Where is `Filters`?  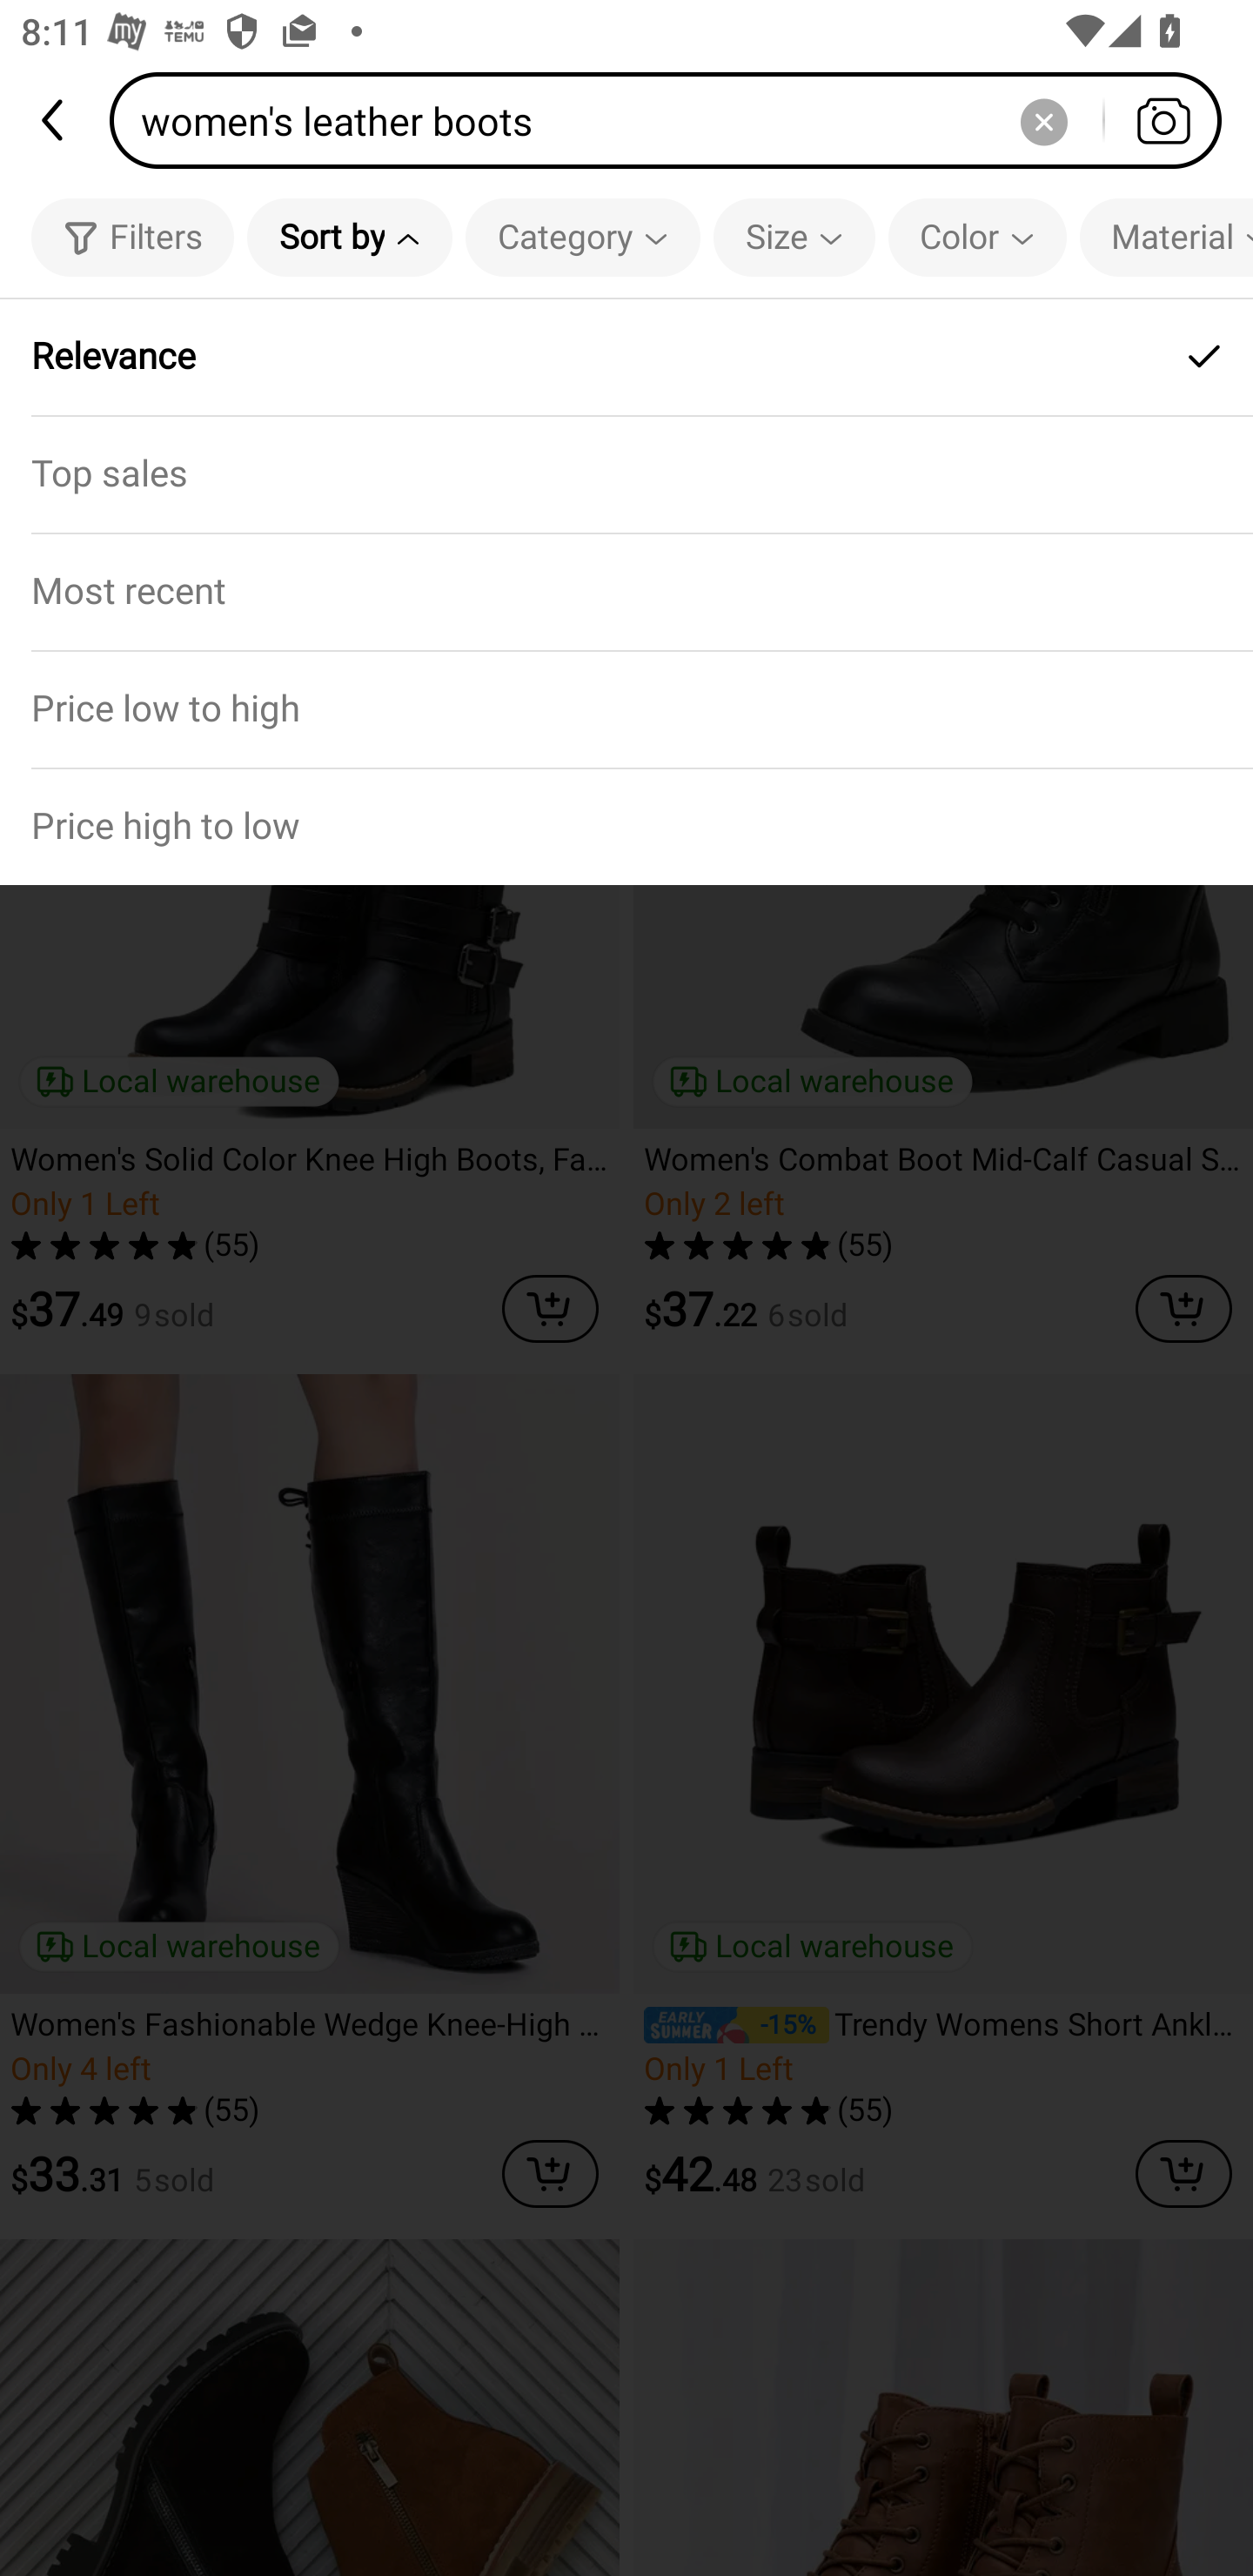 Filters is located at coordinates (132, 237).